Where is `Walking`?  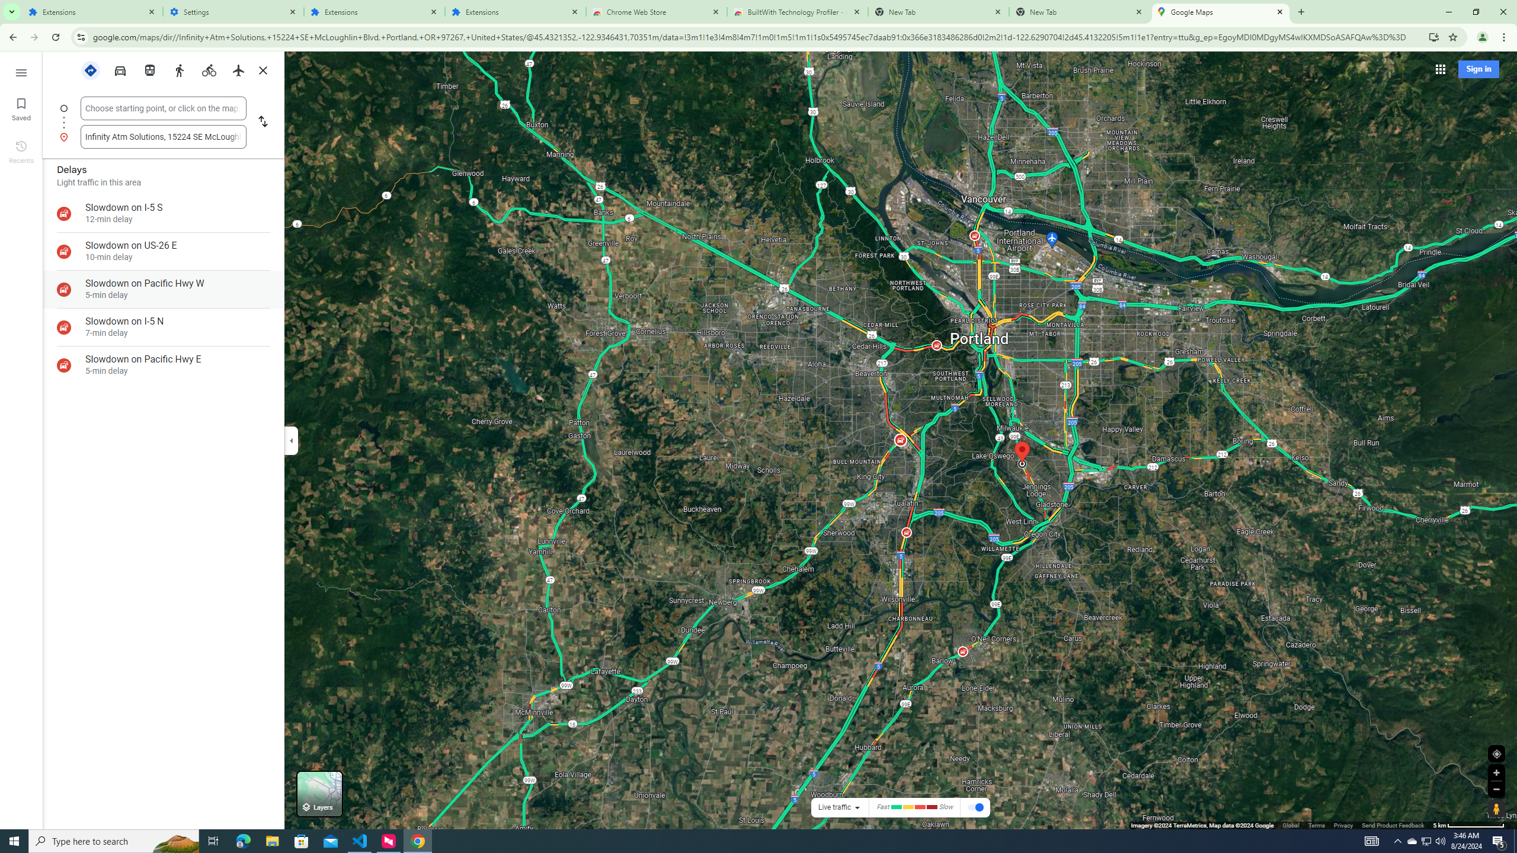
Walking is located at coordinates (180, 69).